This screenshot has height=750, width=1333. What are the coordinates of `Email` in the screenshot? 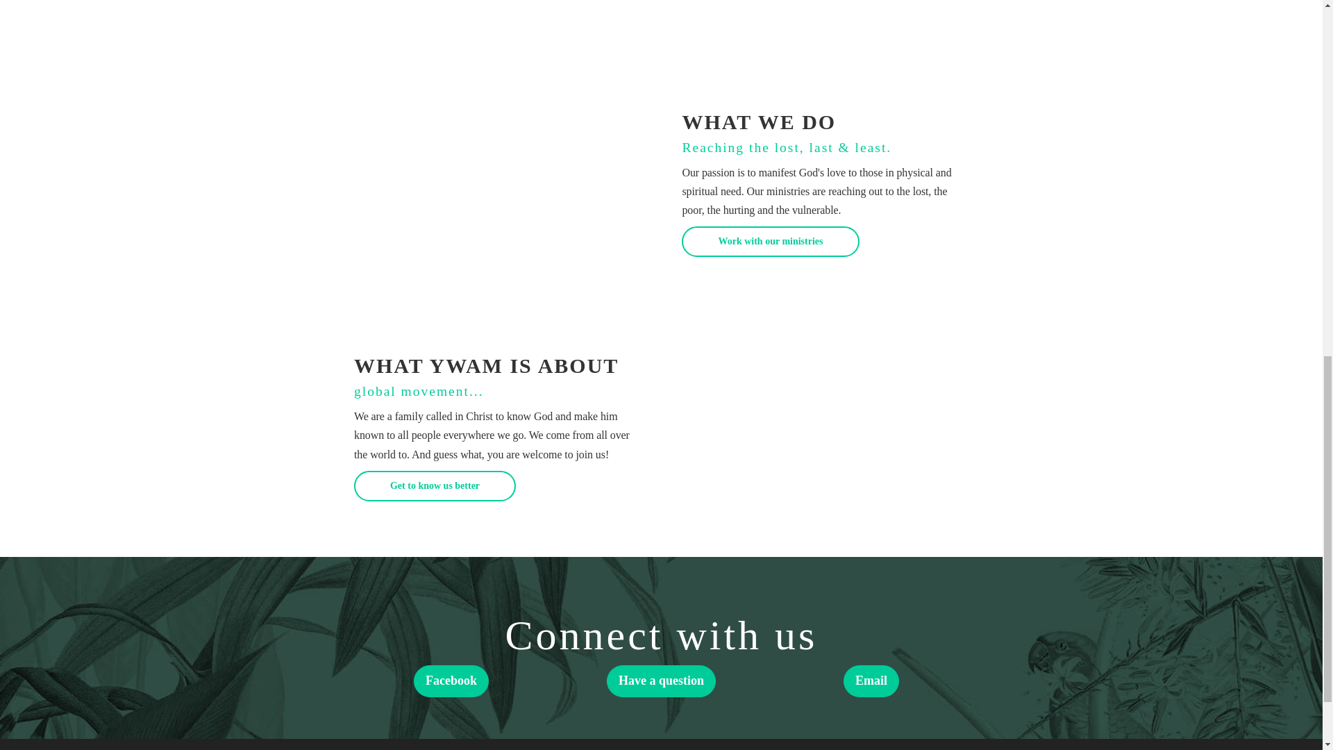 It's located at (871, 681).